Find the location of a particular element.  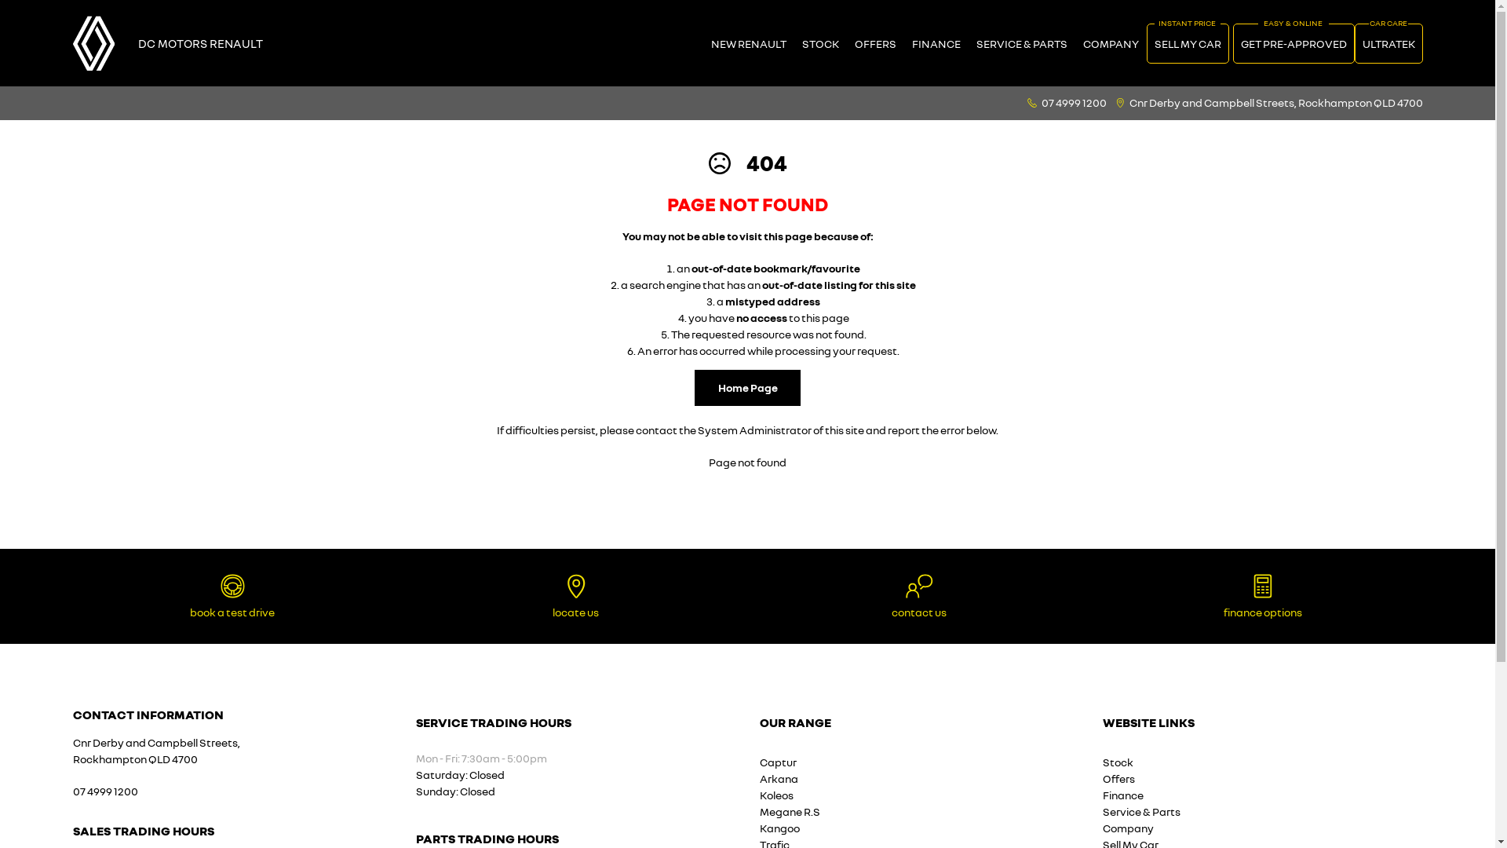

COMPANY is located at coordinates (1111, 44).